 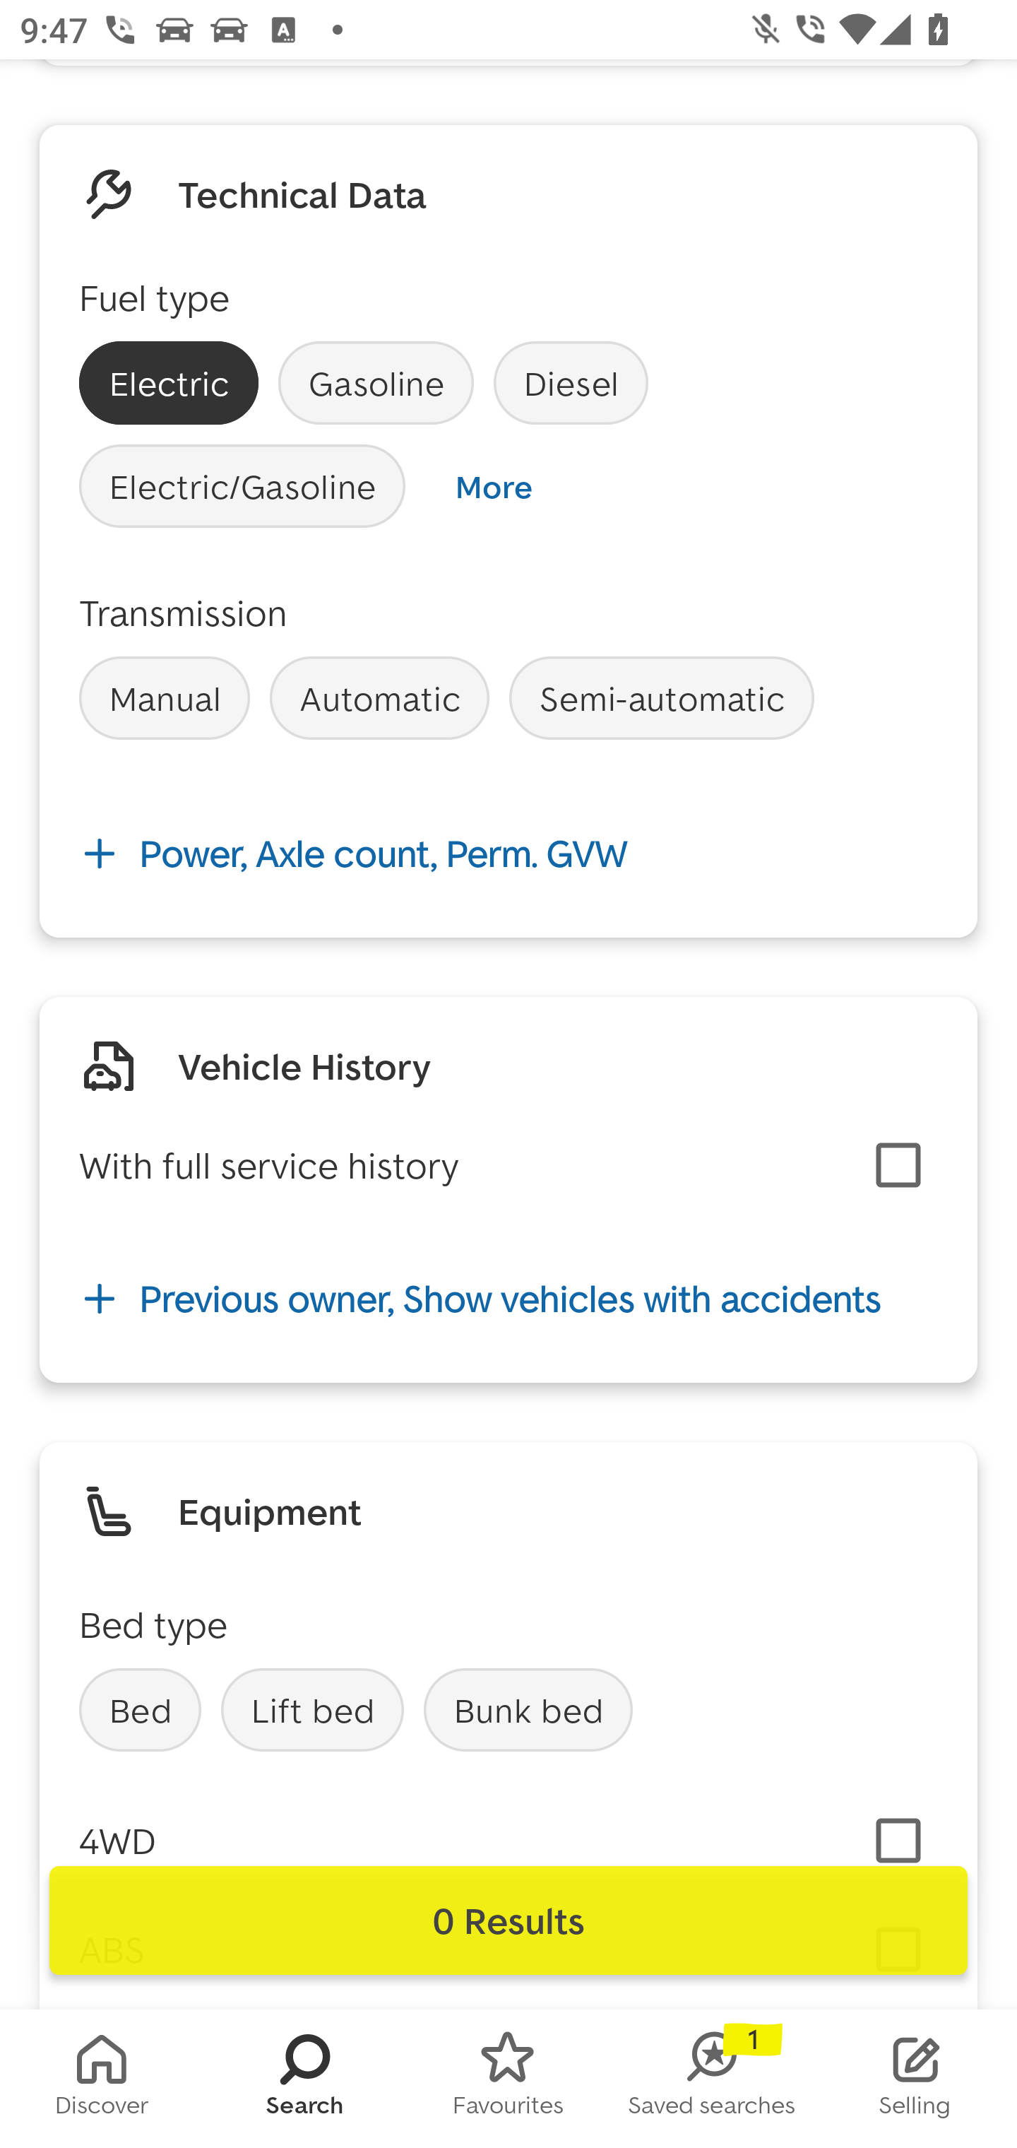 I want to click on Technical Data, so click(x=302, y=194).